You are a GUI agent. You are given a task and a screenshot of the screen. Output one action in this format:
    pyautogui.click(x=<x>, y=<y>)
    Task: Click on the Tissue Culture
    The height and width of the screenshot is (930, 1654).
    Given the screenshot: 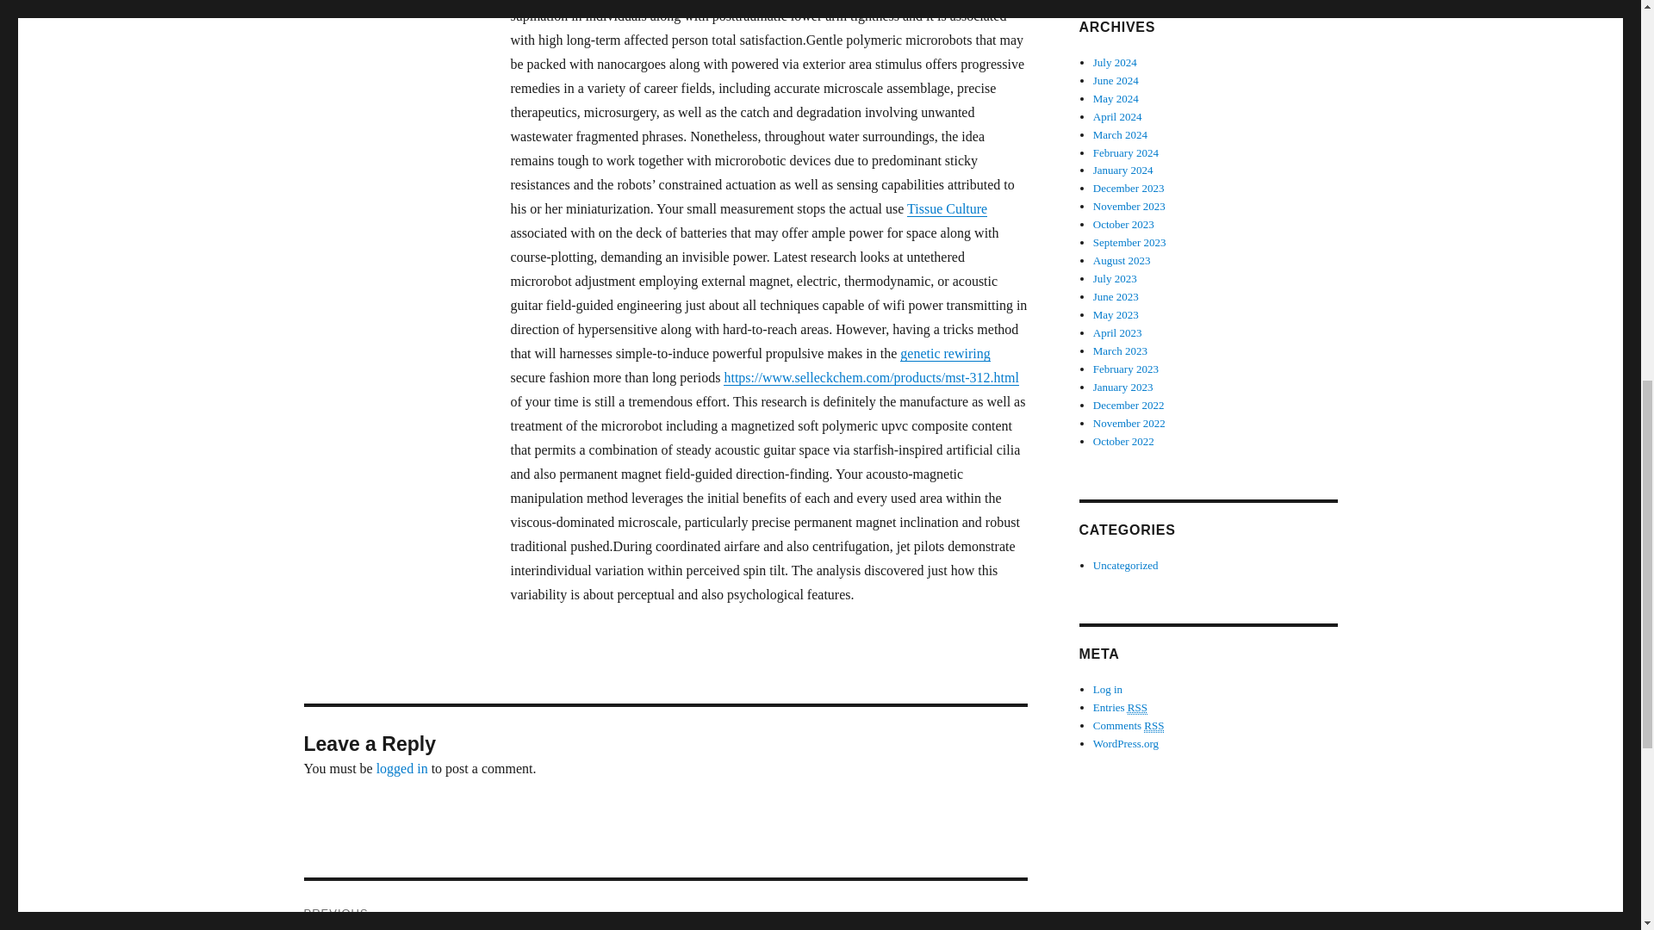 What is the action you would take?
    pyautogui.click(x=947, y=208)
    